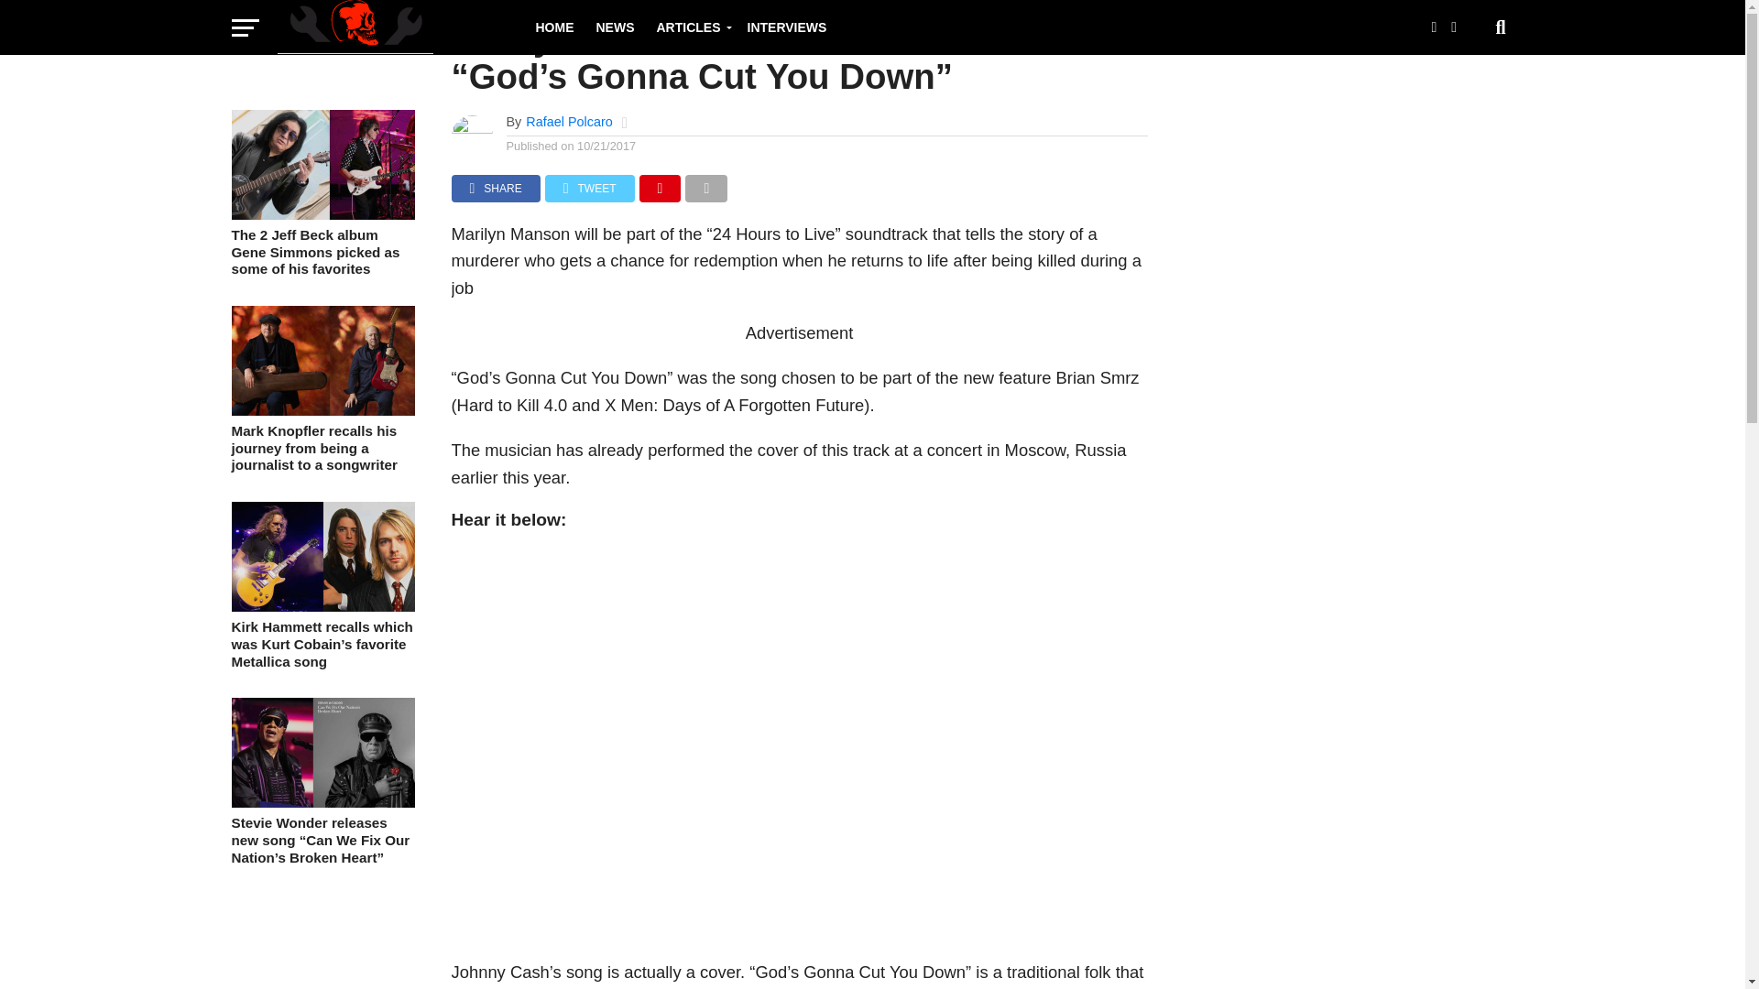 This screenshot has height=989, width=1759. Describe the element at coordinates (690, 27) in the screenshot. I see `ARTICLES` at that location.